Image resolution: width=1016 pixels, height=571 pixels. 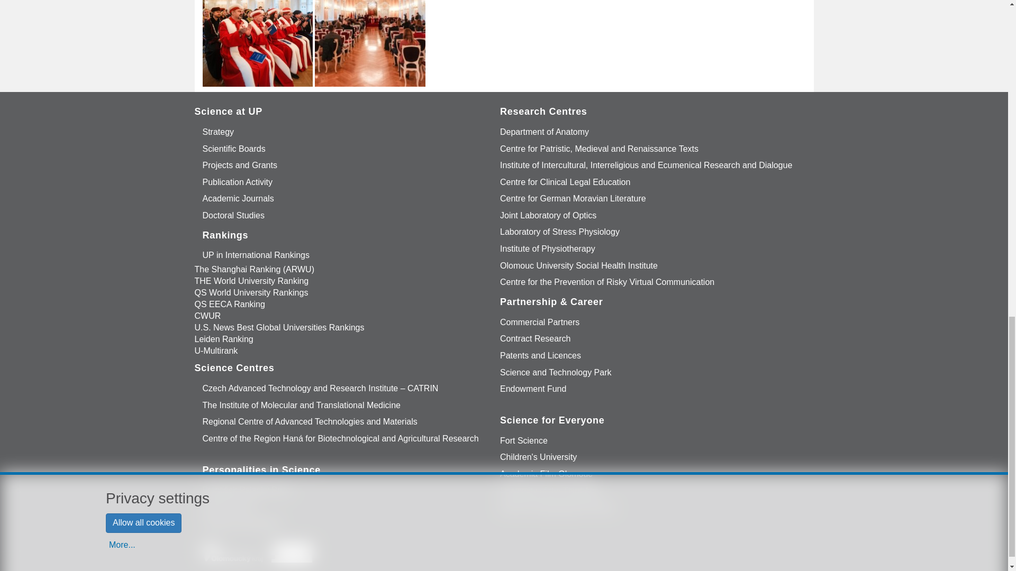 I want to click on Regional Centre of Advanced Technologies and Materials, so click(x=310, y=422).